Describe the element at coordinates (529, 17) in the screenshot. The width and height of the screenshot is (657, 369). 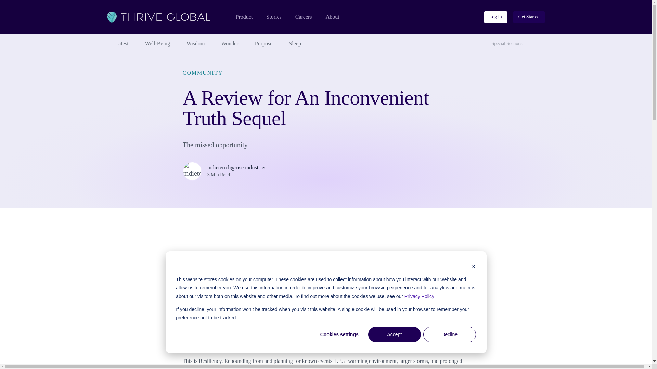
I see `Get Started` at that location.